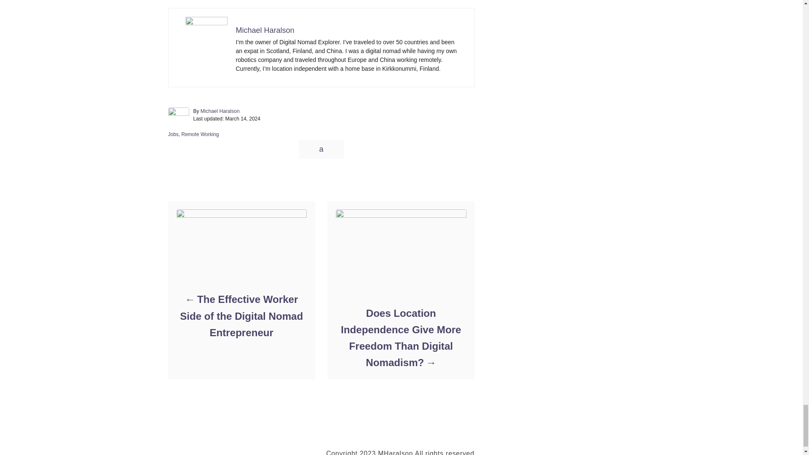  Describe the element at coordinates (200, 134) in the screenshot. I see `Remote Working` at that location.